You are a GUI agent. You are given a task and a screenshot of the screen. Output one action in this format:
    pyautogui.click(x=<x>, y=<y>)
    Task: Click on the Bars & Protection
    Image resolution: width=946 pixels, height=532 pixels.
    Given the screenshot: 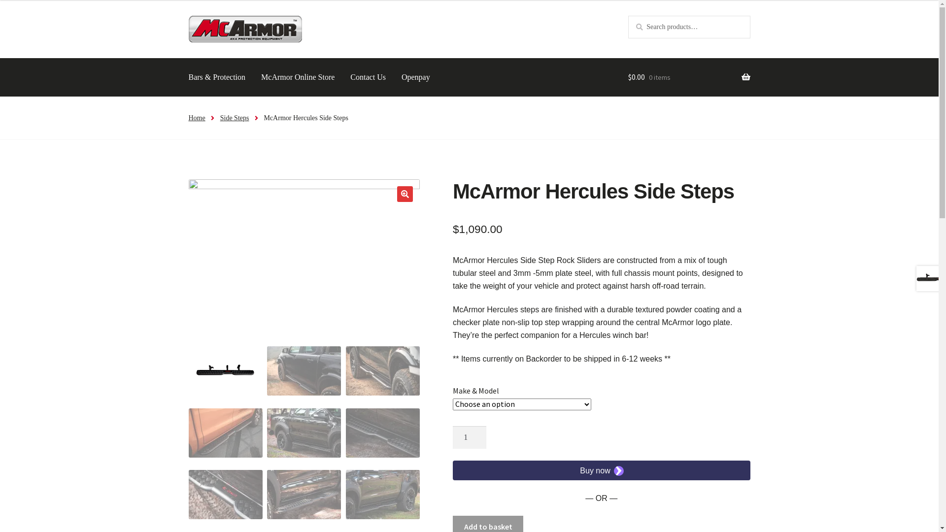 What is the action you would take?
    pyautogui.click(x=217, y=77)
    